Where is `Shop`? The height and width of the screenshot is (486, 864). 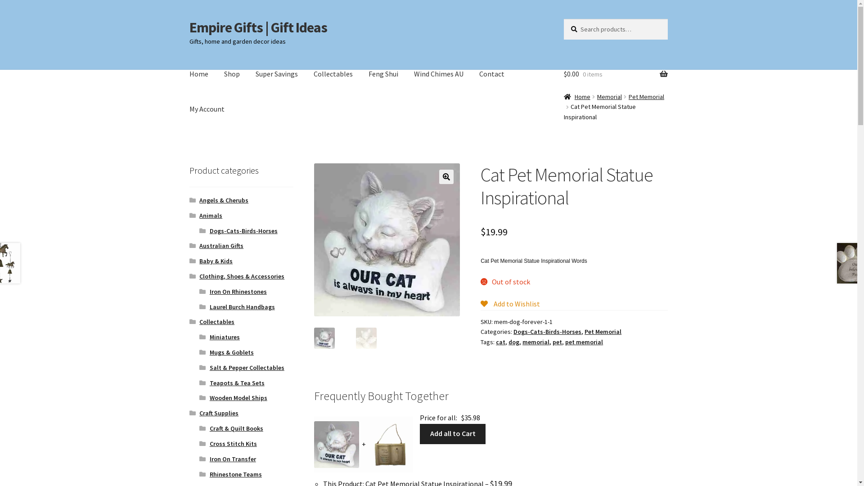
Shop is located at coordinates (232, 74).